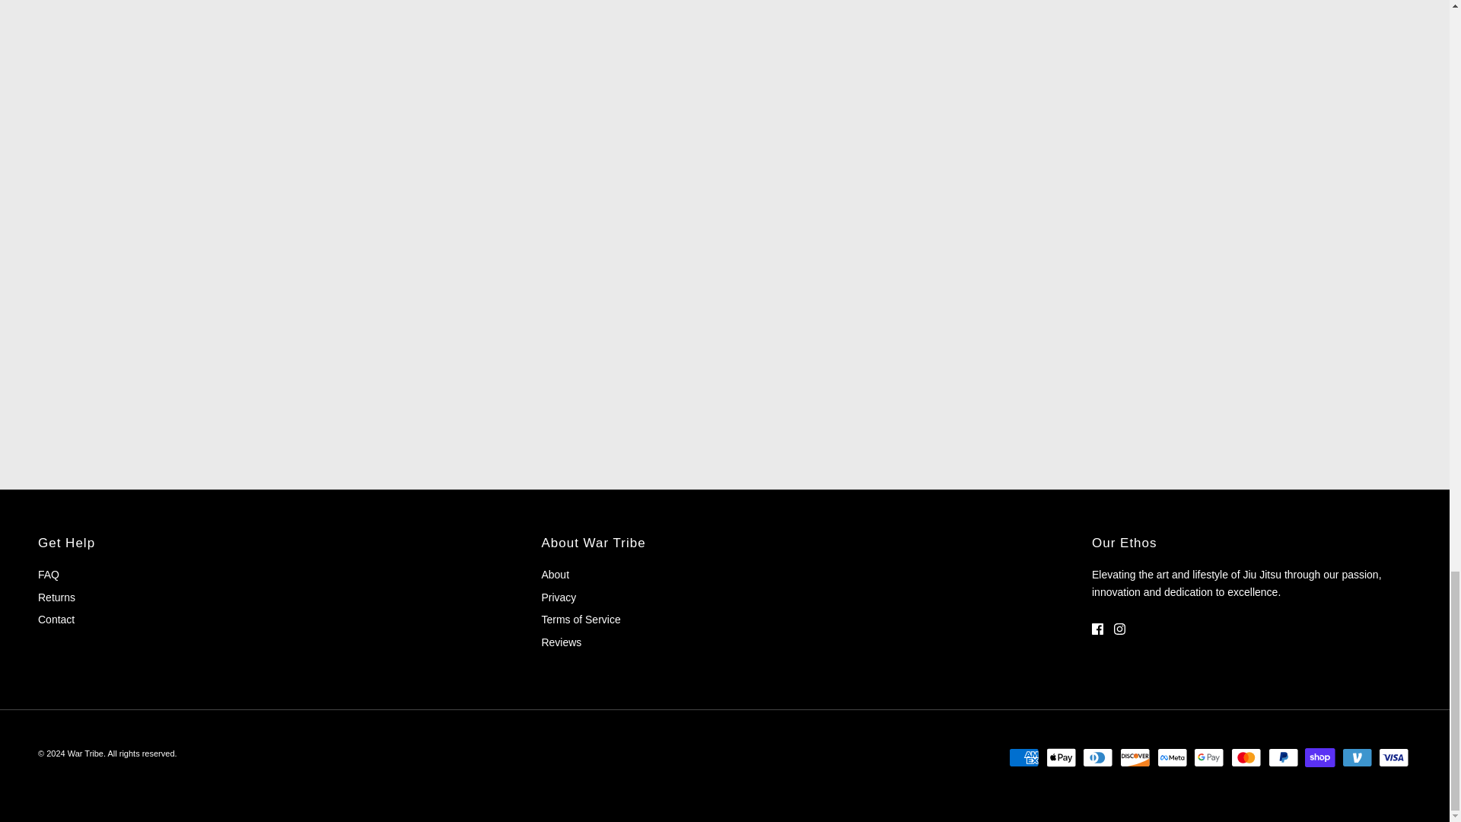  I want to click on Apple Pay, so click(1061, 757).